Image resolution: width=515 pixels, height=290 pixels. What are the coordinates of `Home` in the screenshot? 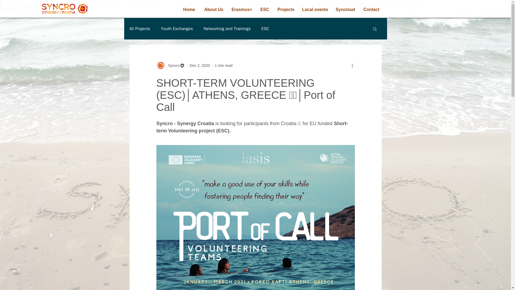 It's located at (189, 9).